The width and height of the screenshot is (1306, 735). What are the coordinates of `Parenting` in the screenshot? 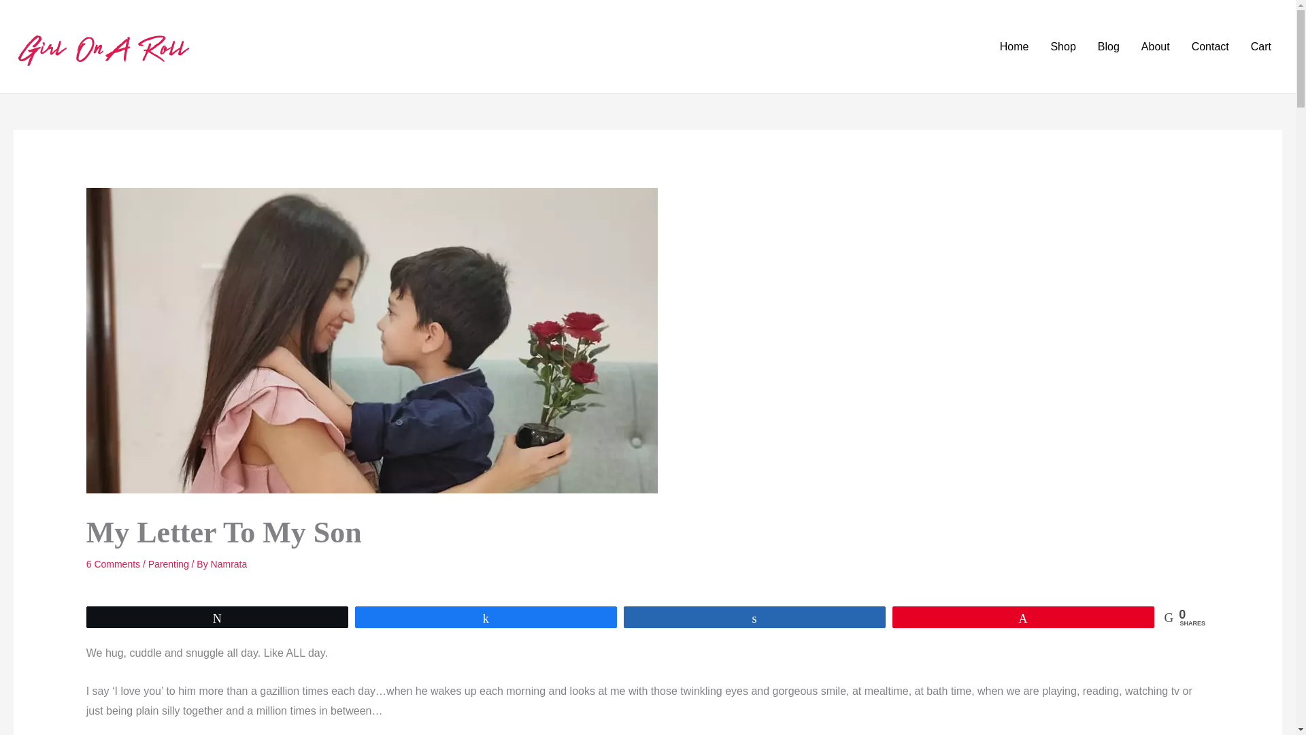 It's located at (169, 563).